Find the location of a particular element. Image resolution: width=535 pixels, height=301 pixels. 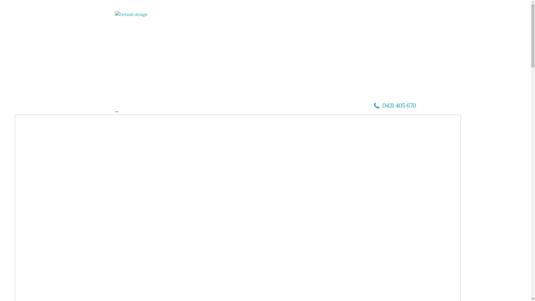

0431 405 670 is located at coordinates (395, 105).